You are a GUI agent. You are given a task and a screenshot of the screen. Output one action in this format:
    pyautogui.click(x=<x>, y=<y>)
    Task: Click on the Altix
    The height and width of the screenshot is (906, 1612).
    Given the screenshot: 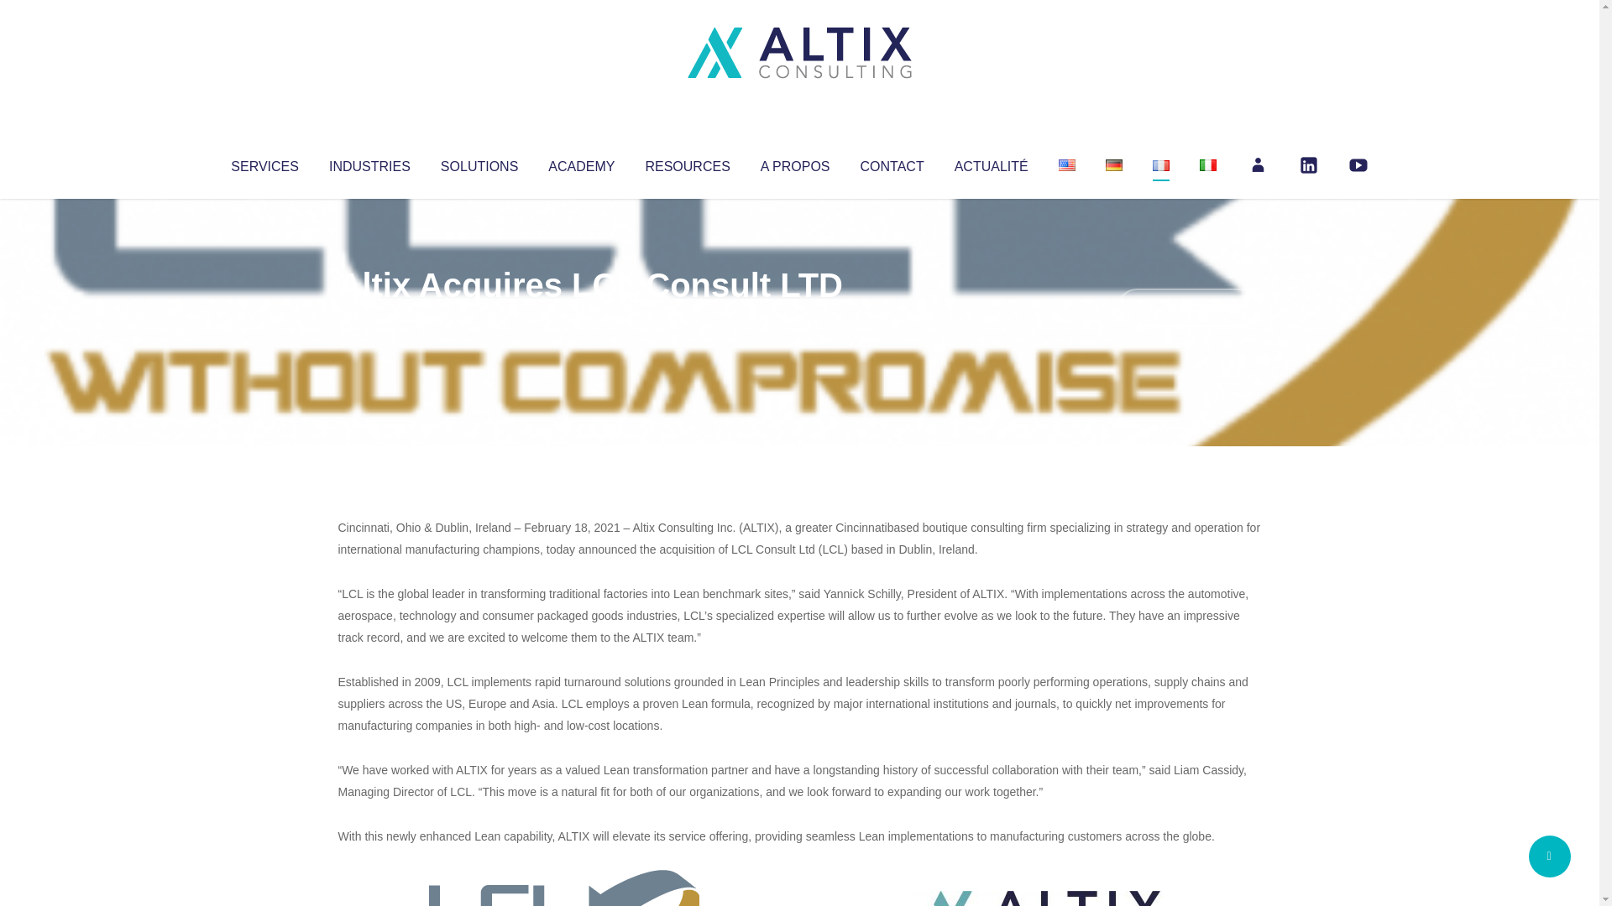 What is the action you would take?
    pyautogui.click(x=369, y=319)
    